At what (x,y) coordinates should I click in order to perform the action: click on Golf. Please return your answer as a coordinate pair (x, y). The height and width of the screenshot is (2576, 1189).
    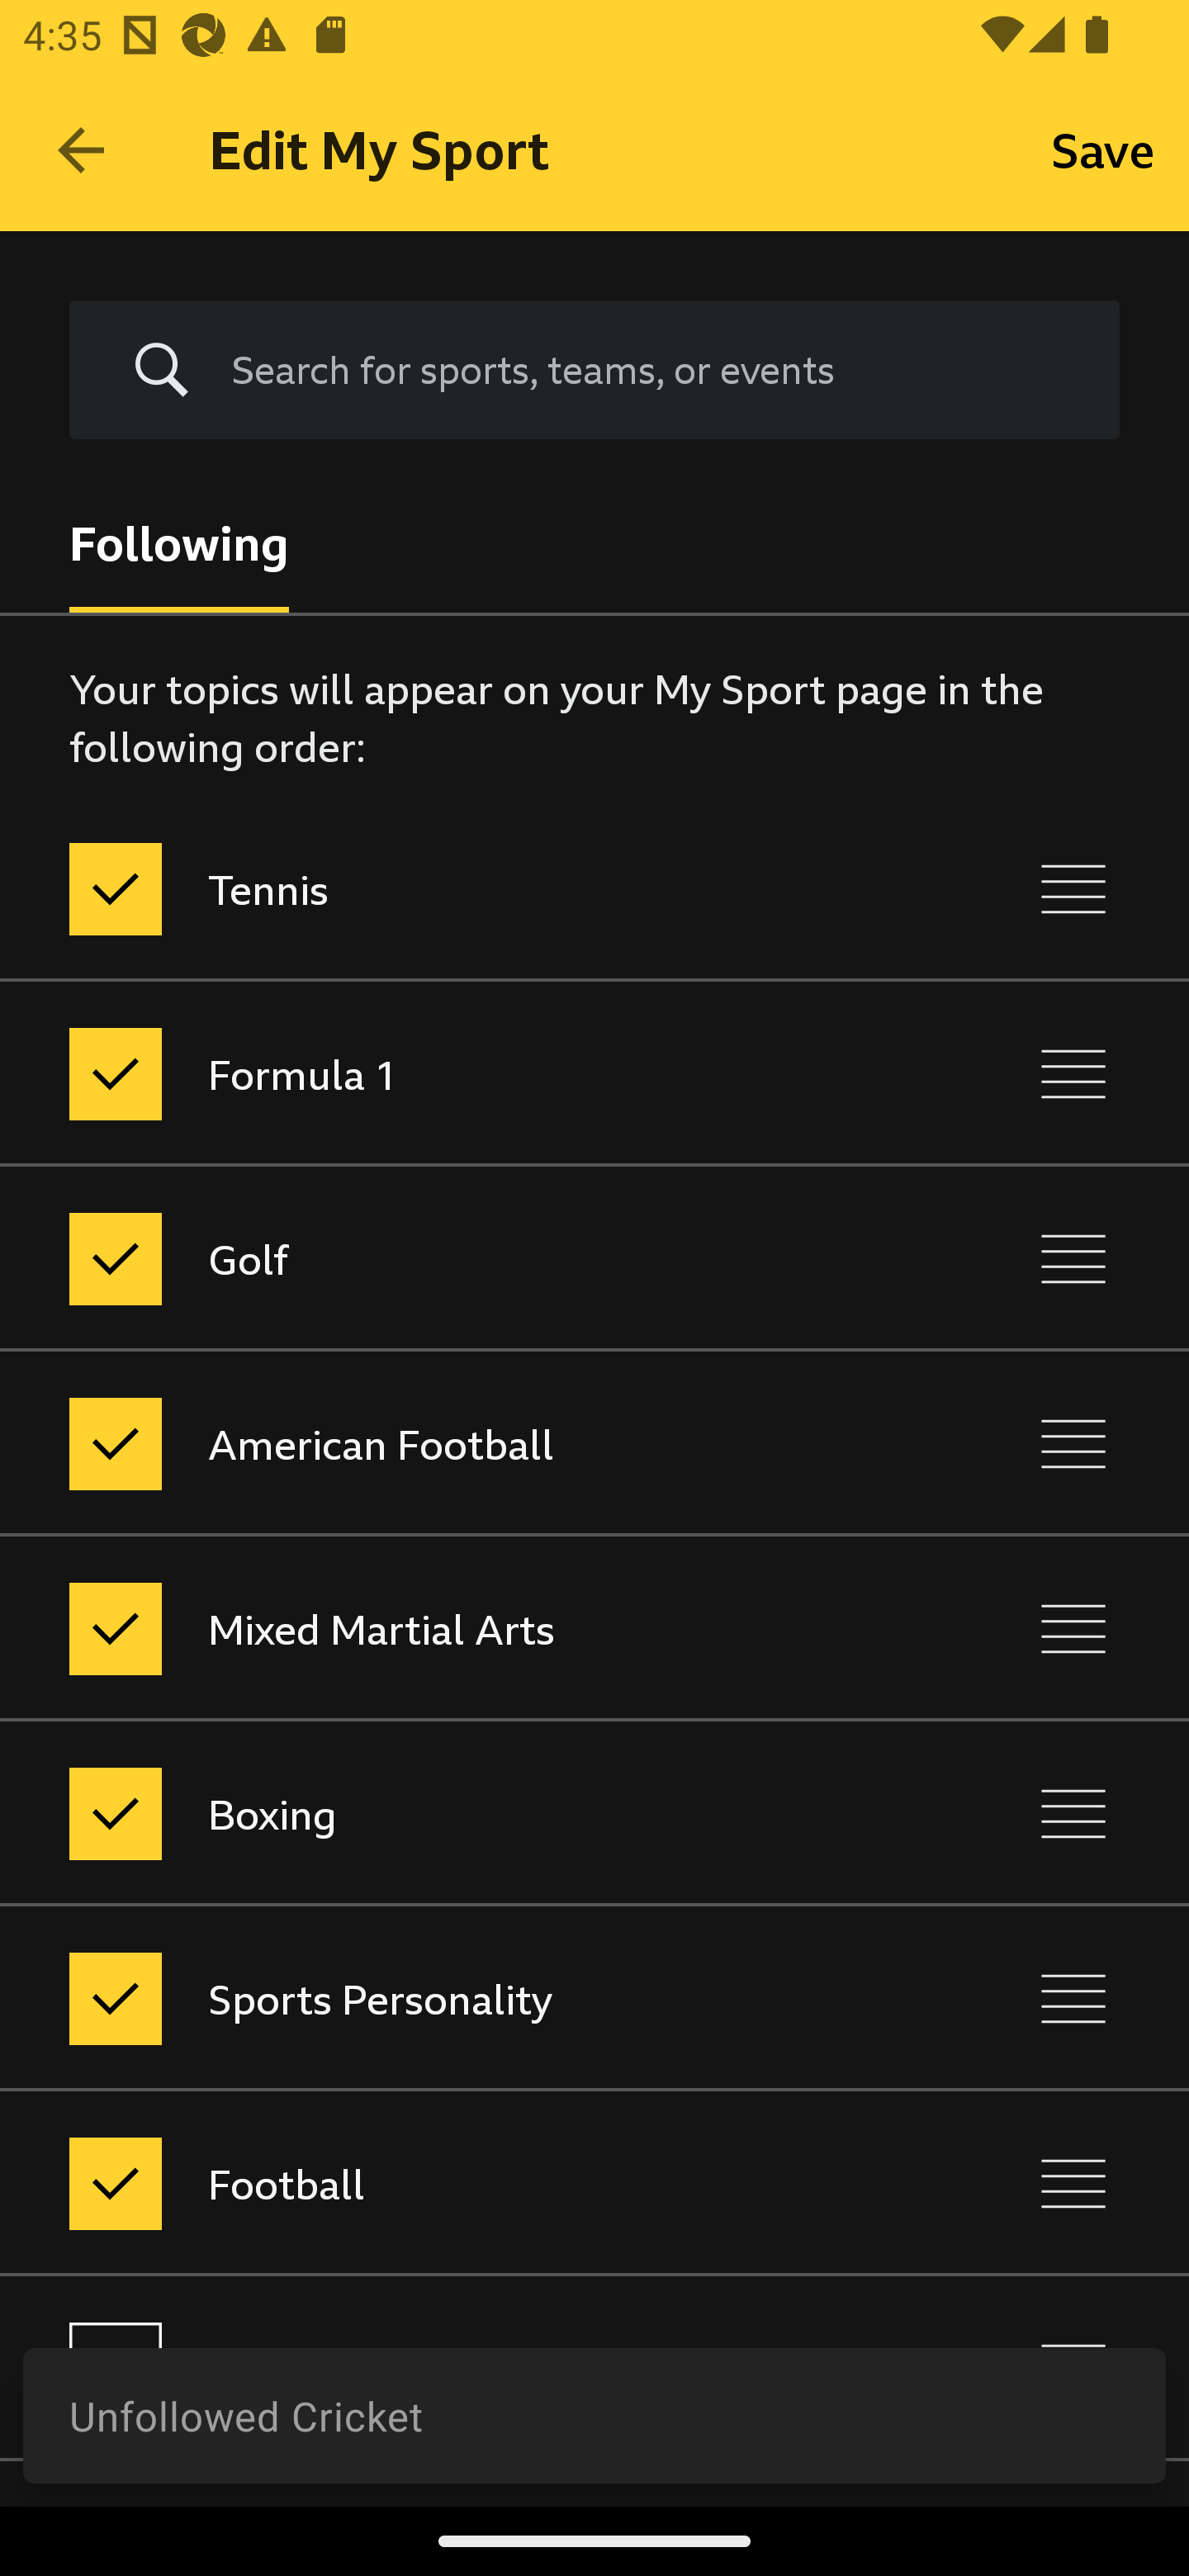
    Looking at the image, I should click on (456, 1260).